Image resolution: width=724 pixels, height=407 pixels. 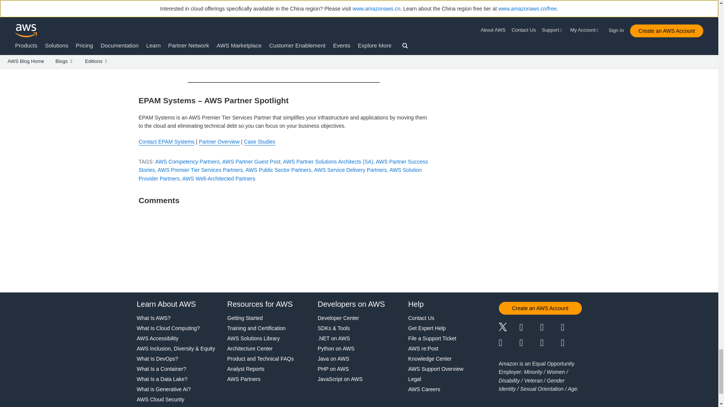 What do you see at coordinates (530, 328) in the screenshot?
I see `Facebook` at bounding box center [530, 328].